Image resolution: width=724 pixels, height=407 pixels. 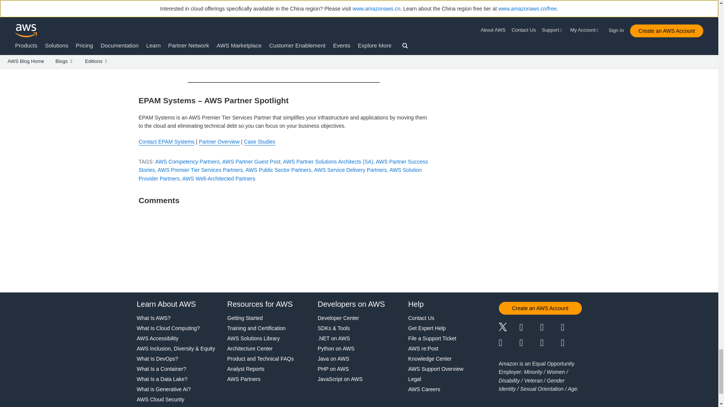 What do you see at coordinates (530, 328) in the screenshot?
I see `Facebook` at bounding box center [530, 328].